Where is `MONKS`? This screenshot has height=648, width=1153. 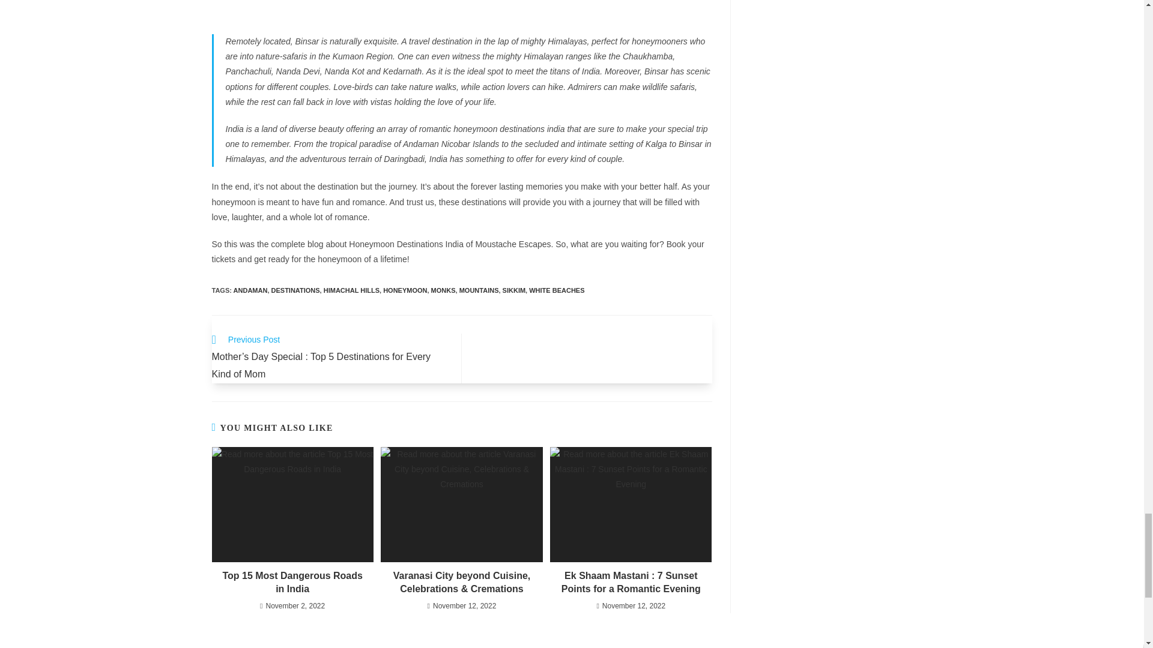
MONKS is located at coordinates (443, 290).